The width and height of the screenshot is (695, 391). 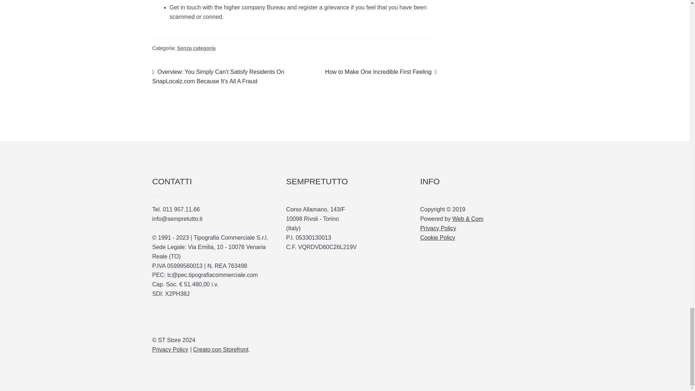 What do you see at coordinates (220, 349) in the screenshot?
I see `Creato con Storefront` at bounding box center [220, 349].